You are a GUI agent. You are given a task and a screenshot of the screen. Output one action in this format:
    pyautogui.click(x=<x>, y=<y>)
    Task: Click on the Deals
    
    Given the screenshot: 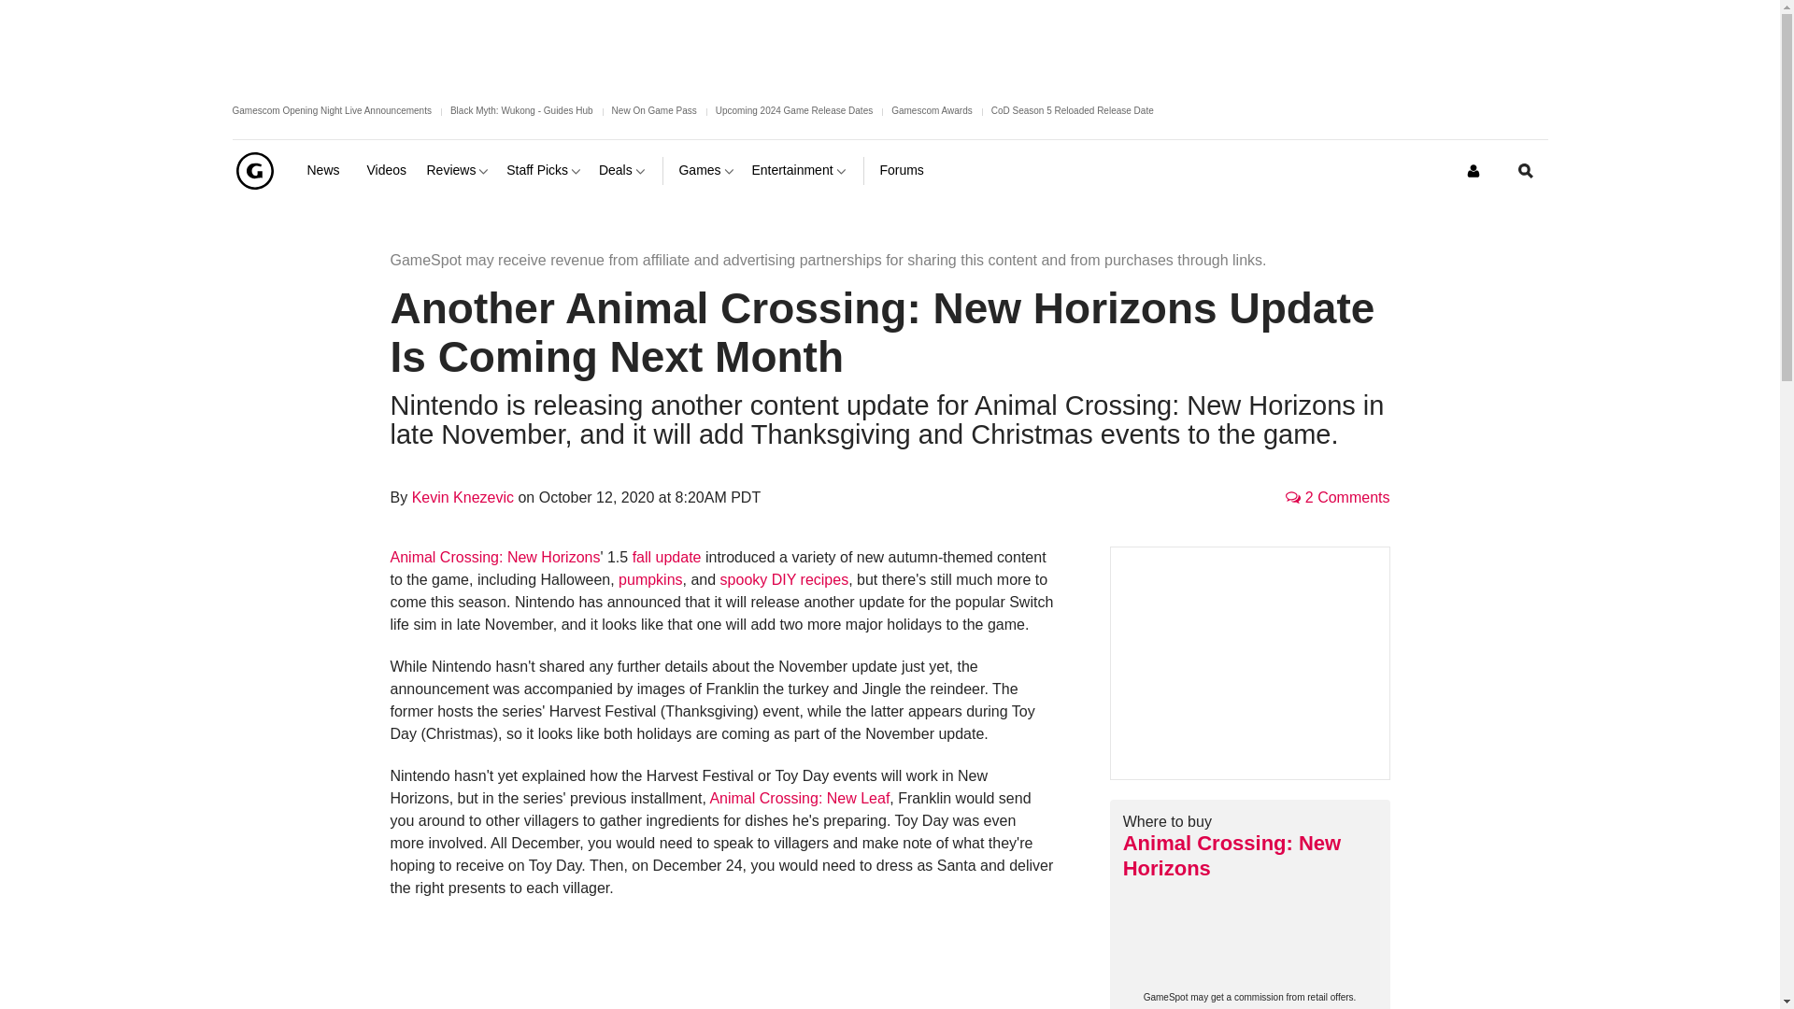 What is the action you would take?
    pyautogui.click(x=623, y=170)
    